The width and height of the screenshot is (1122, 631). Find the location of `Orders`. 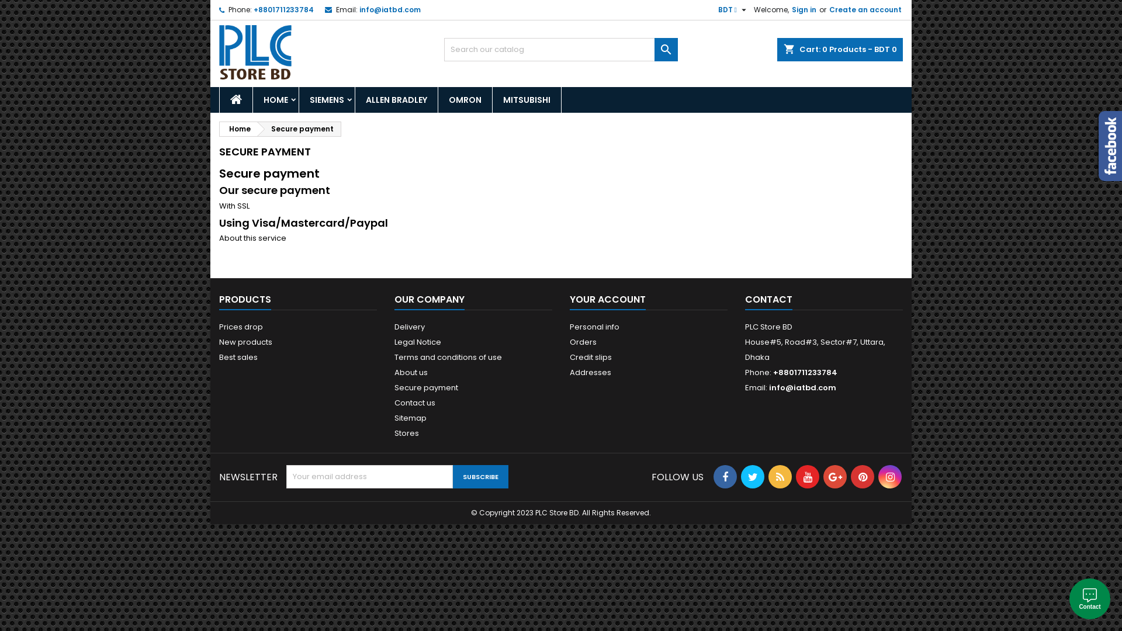

Orders is located at coordinates (583, 342).